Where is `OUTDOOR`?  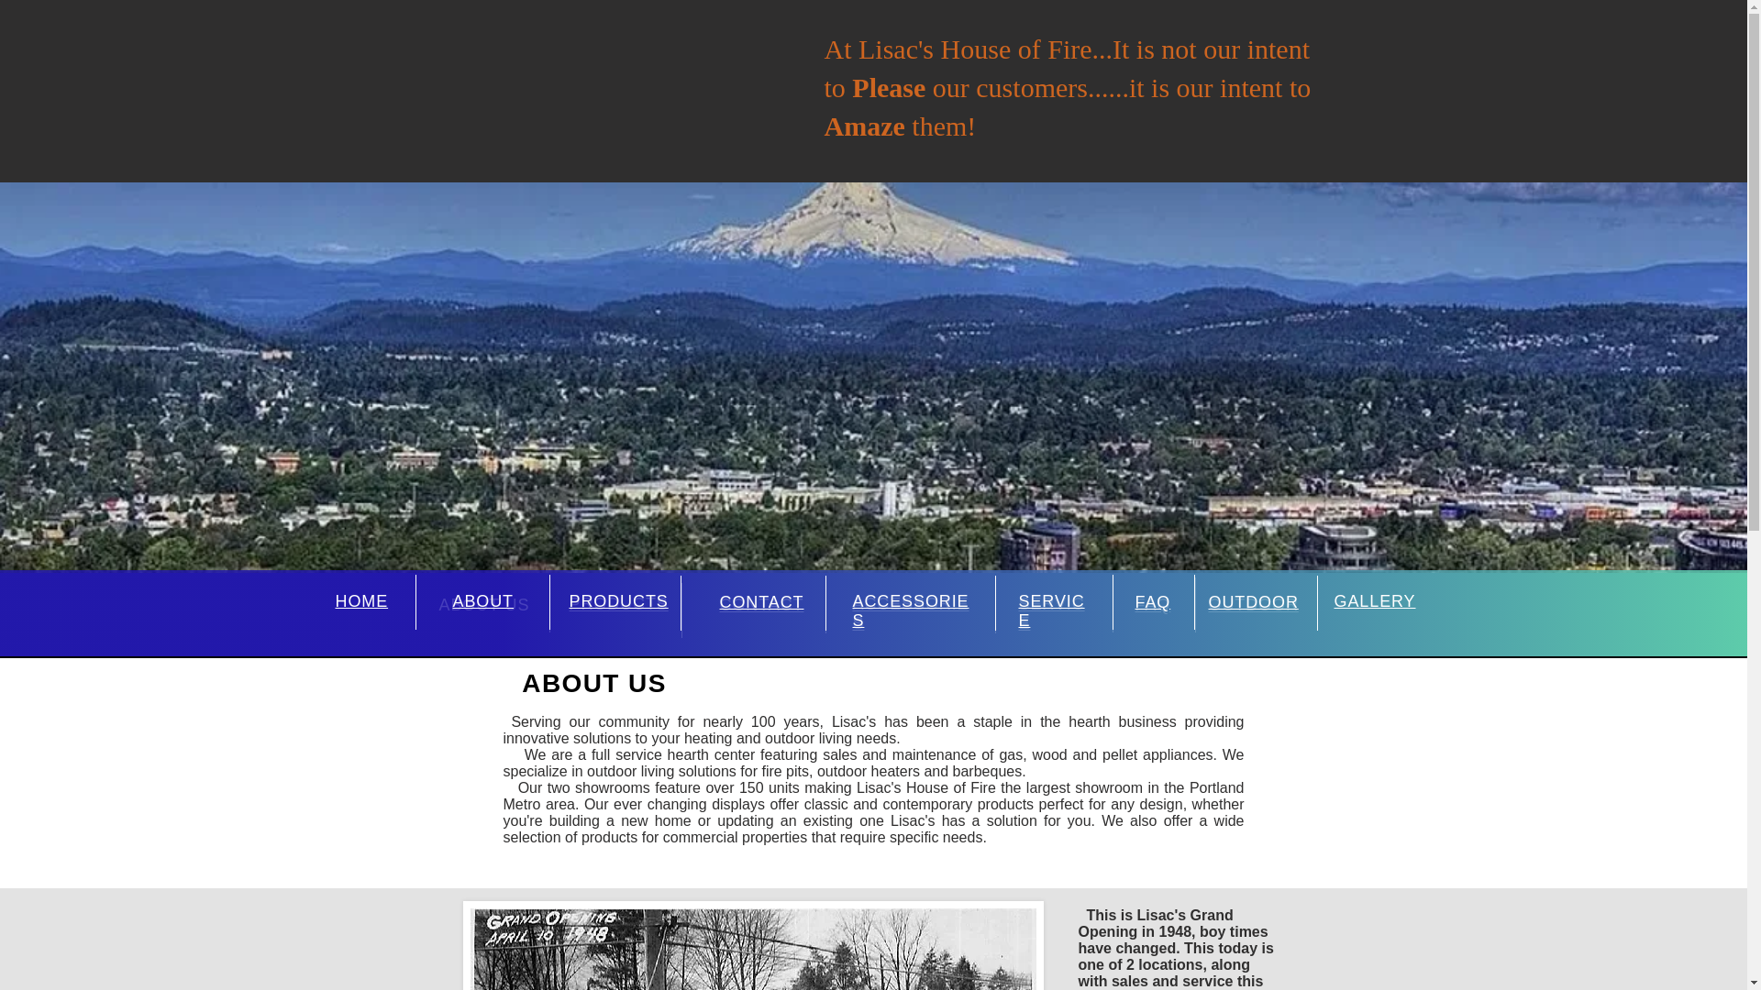
OUTDOOR is located at coordinates (1253, 601).